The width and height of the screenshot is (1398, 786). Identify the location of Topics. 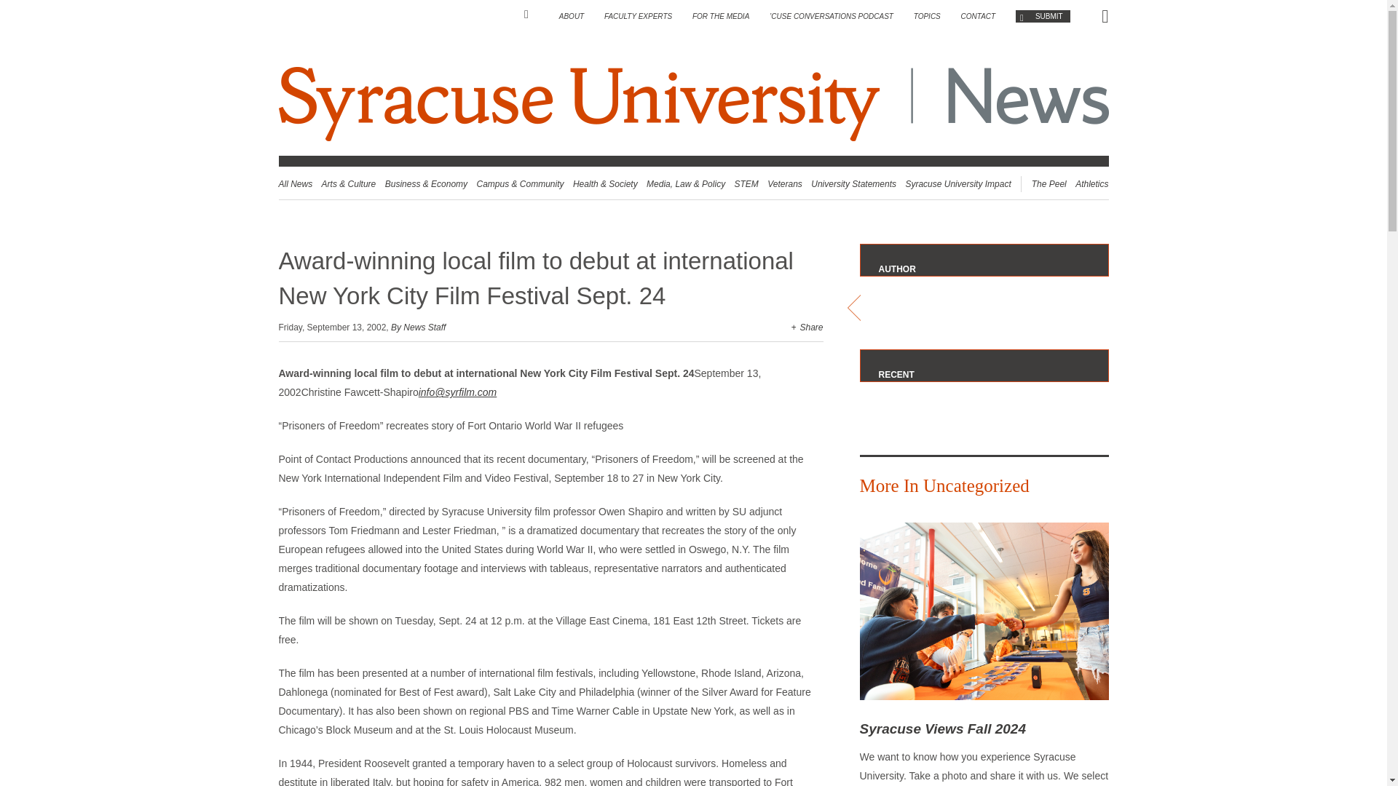
(928, 16).